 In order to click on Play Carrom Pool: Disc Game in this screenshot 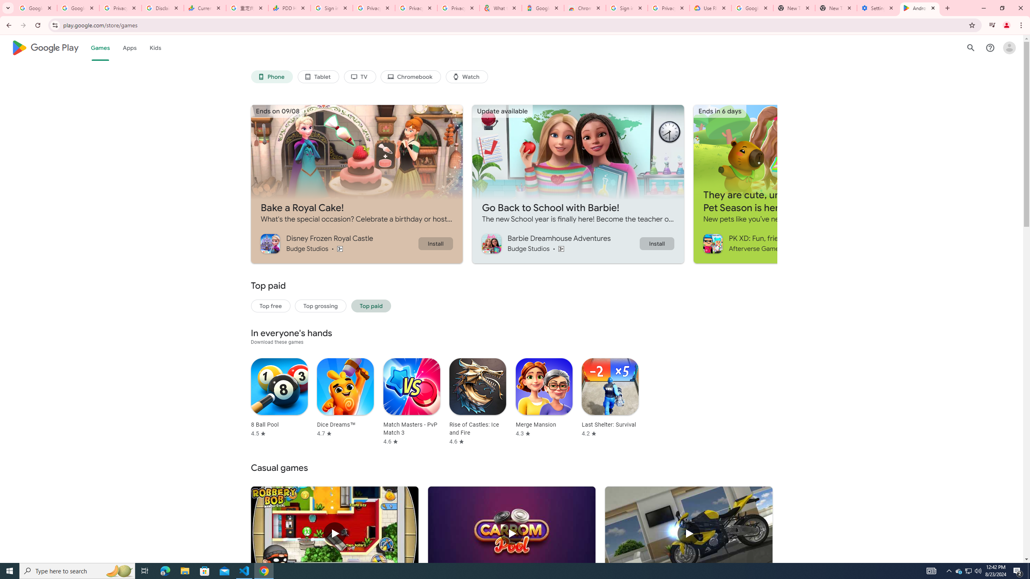, I will do `click(511, 534)`.